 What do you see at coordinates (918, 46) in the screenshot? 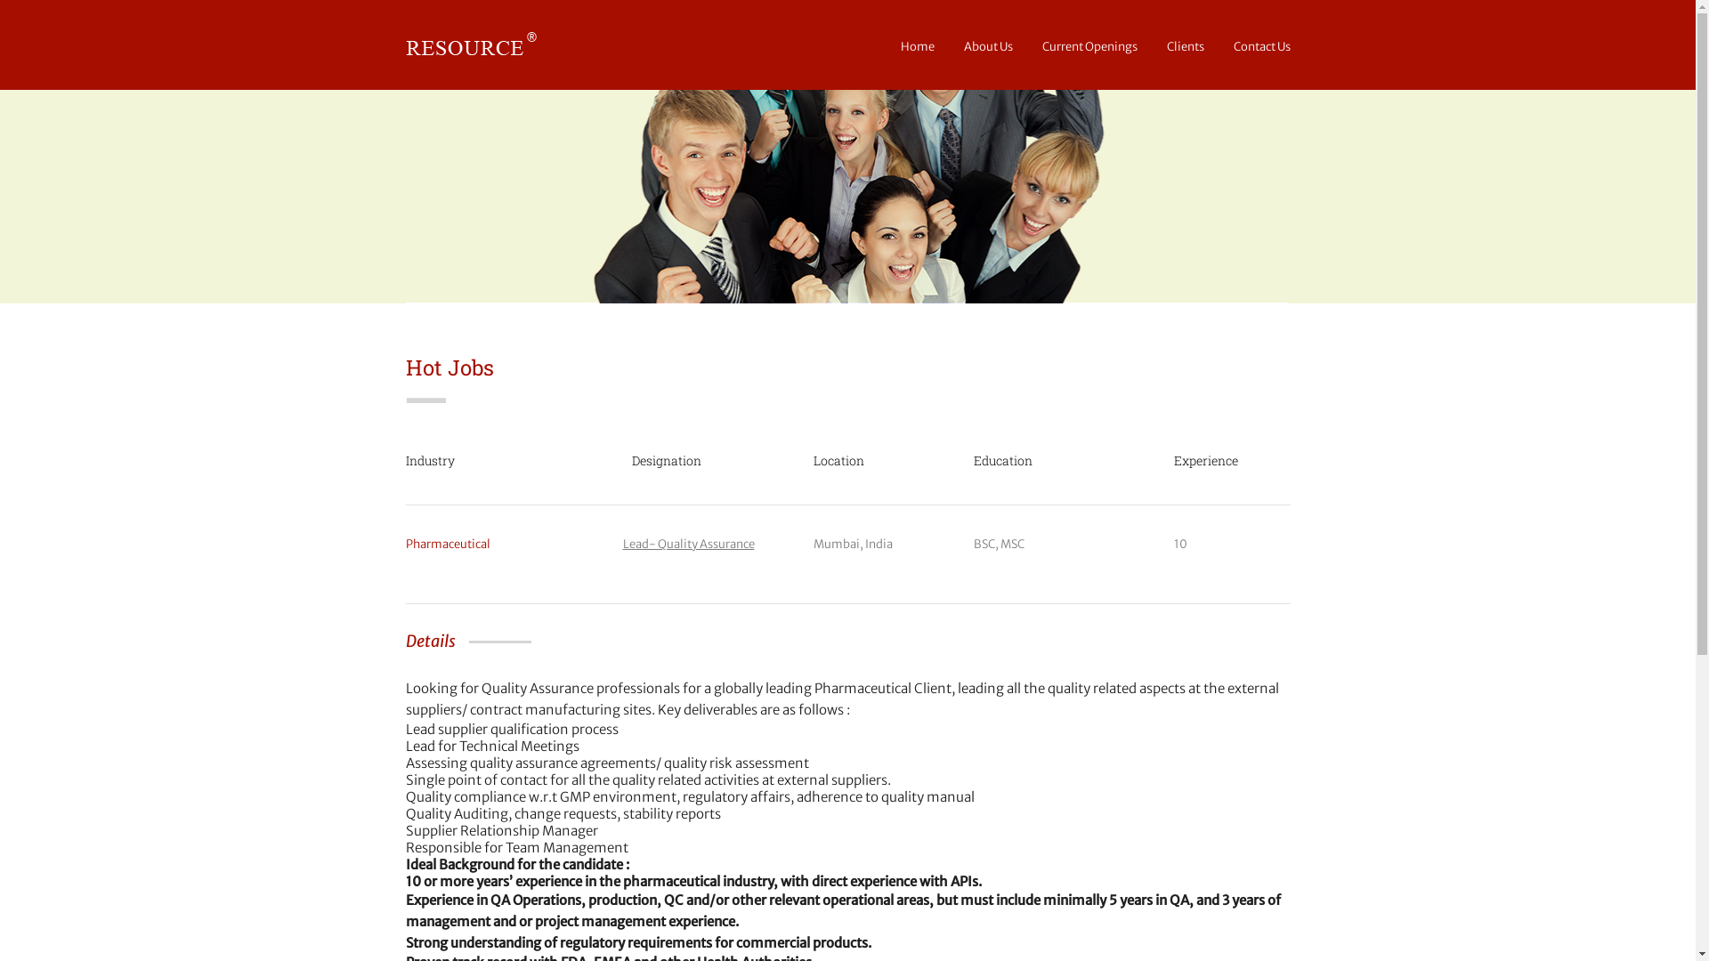
I see `Home` at bounding box center [918, 46].